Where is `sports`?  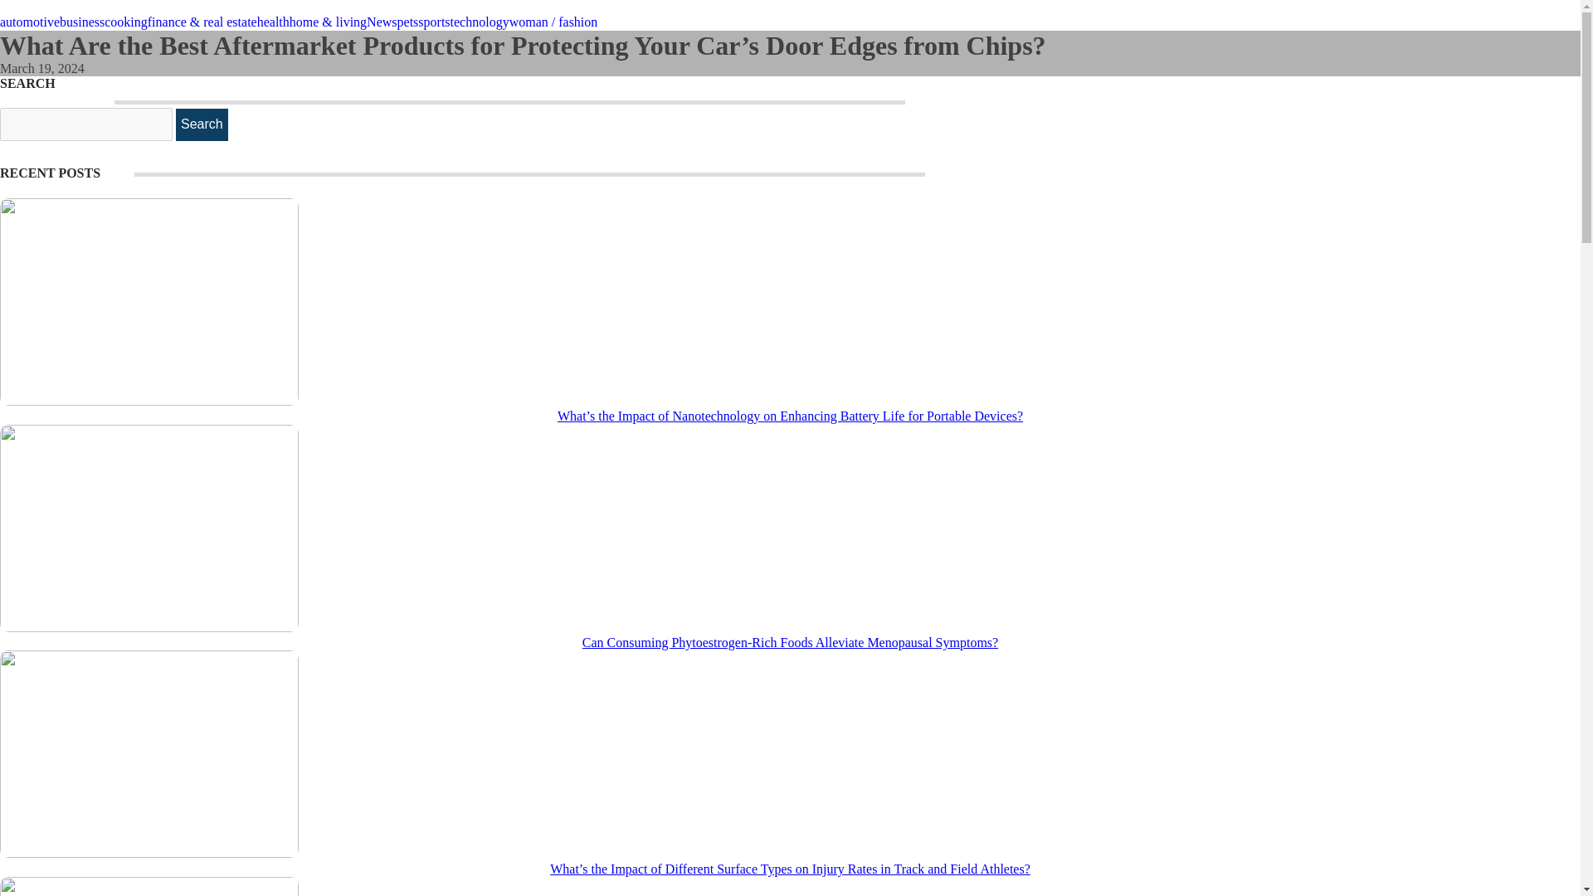
sports is located at coordinates (433, 22).